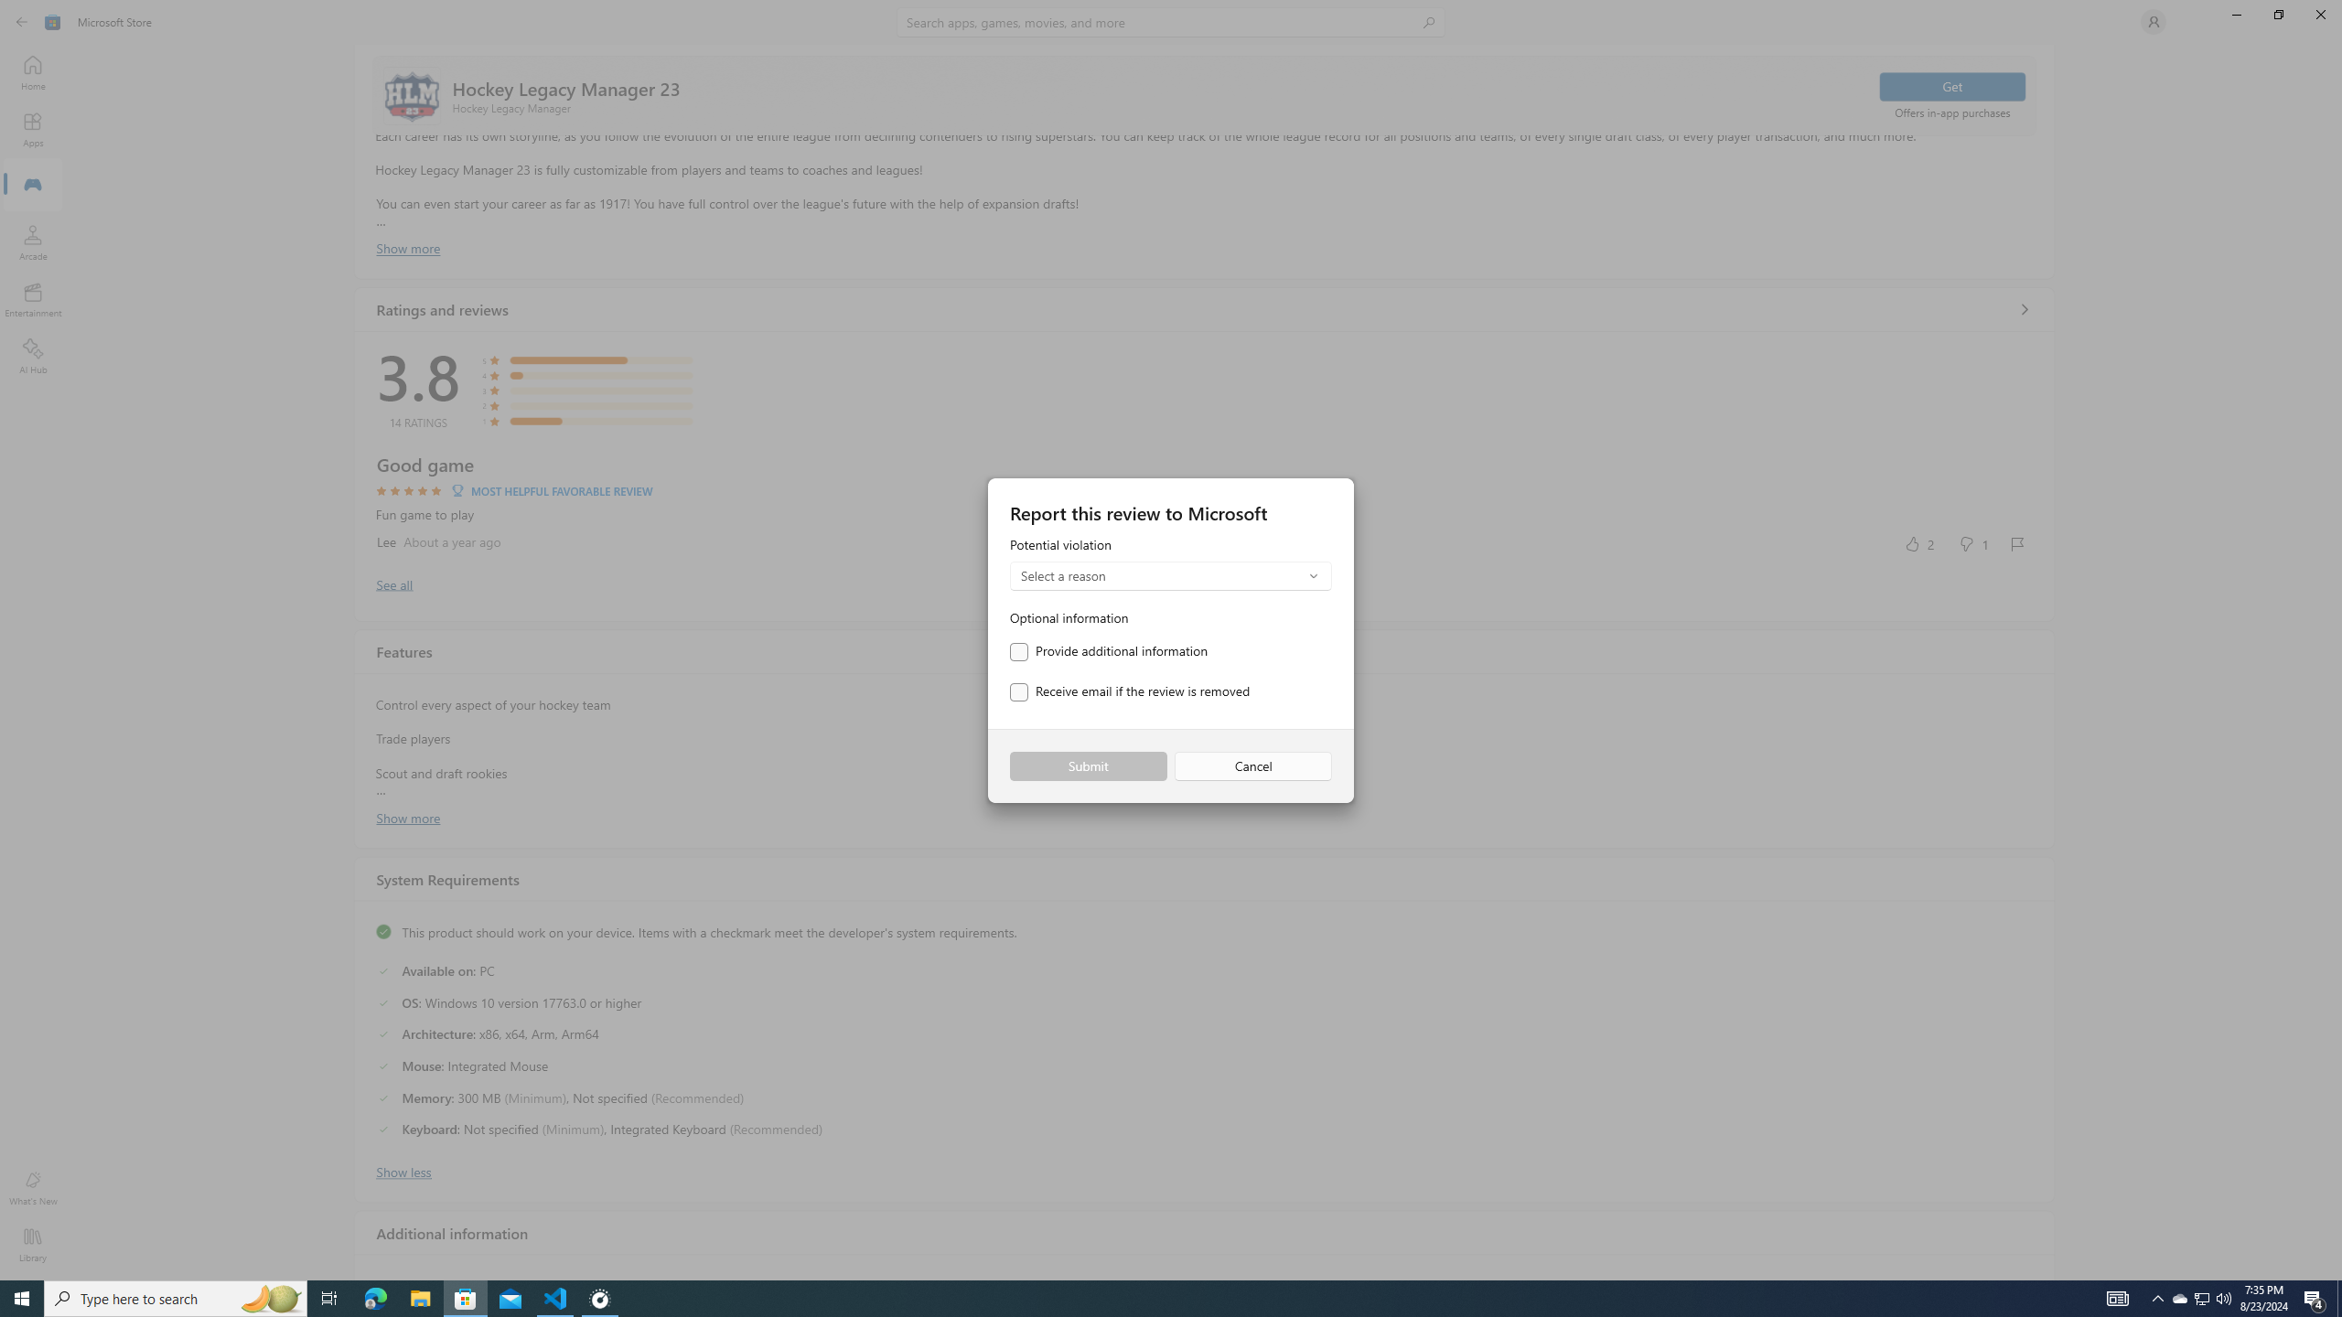  What do you see at coordinates (408, 816) in the screenshot?
I see `Show more` at bounding box center [408, 816].